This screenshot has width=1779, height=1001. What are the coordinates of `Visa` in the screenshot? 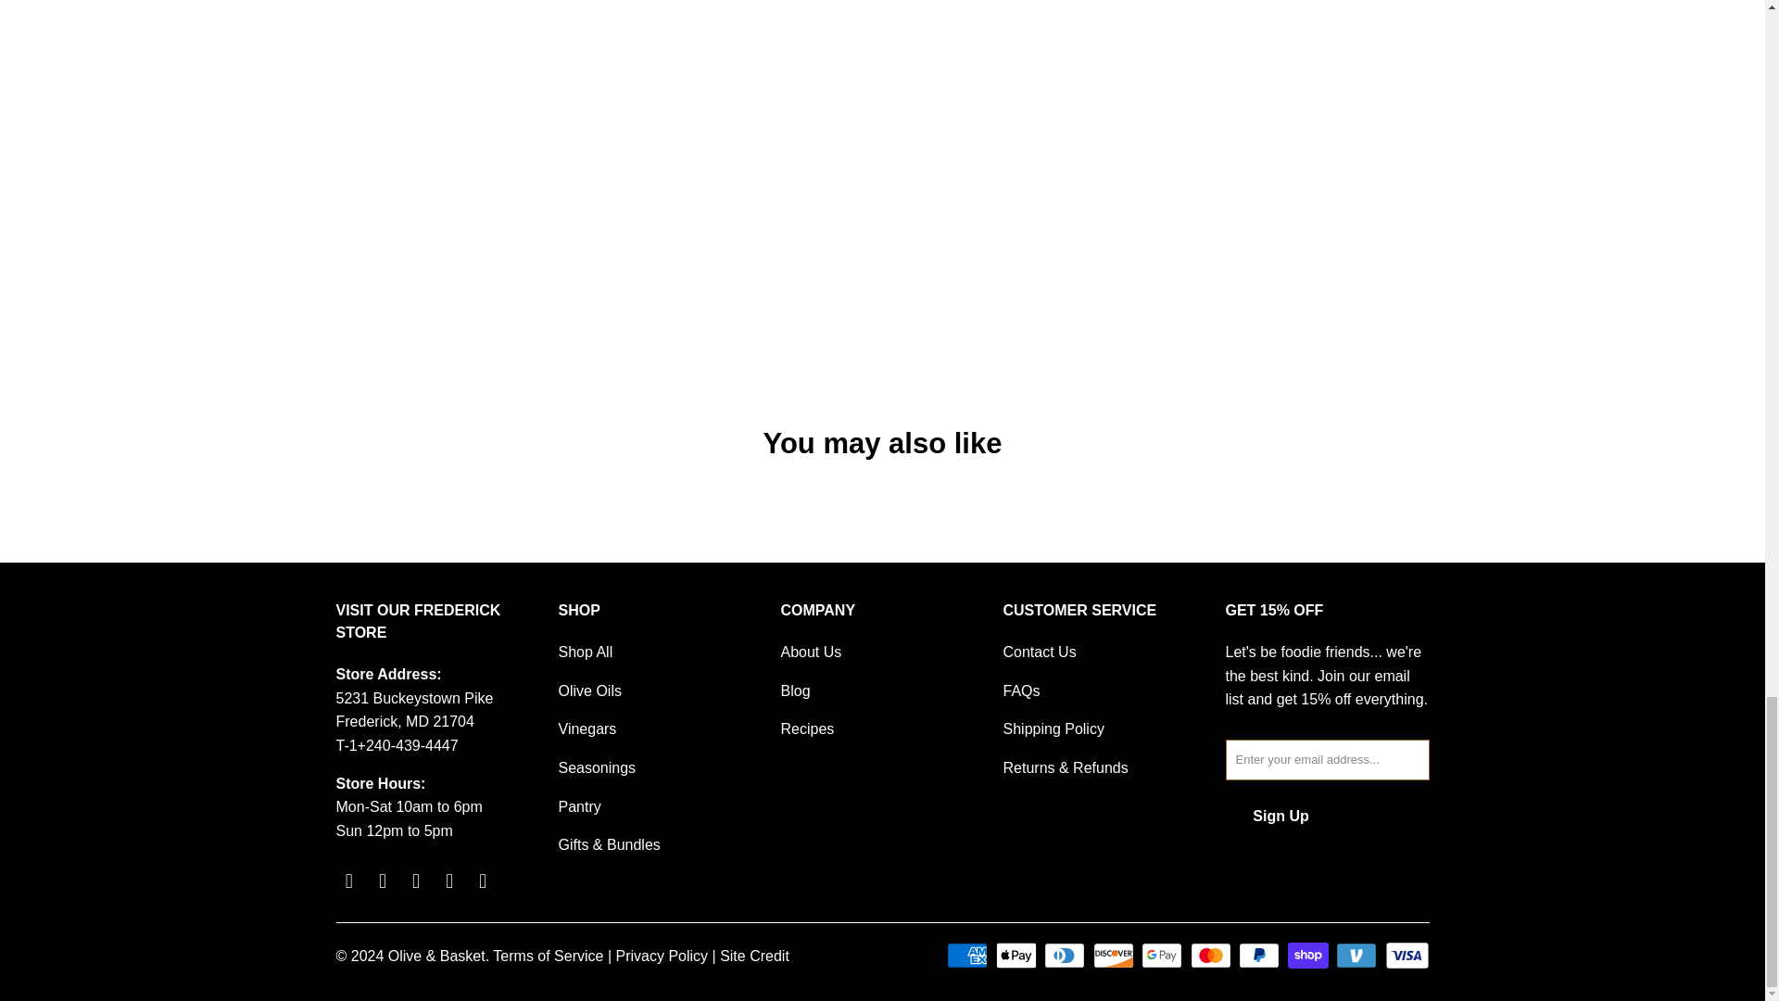 It's located at (1406, 956).